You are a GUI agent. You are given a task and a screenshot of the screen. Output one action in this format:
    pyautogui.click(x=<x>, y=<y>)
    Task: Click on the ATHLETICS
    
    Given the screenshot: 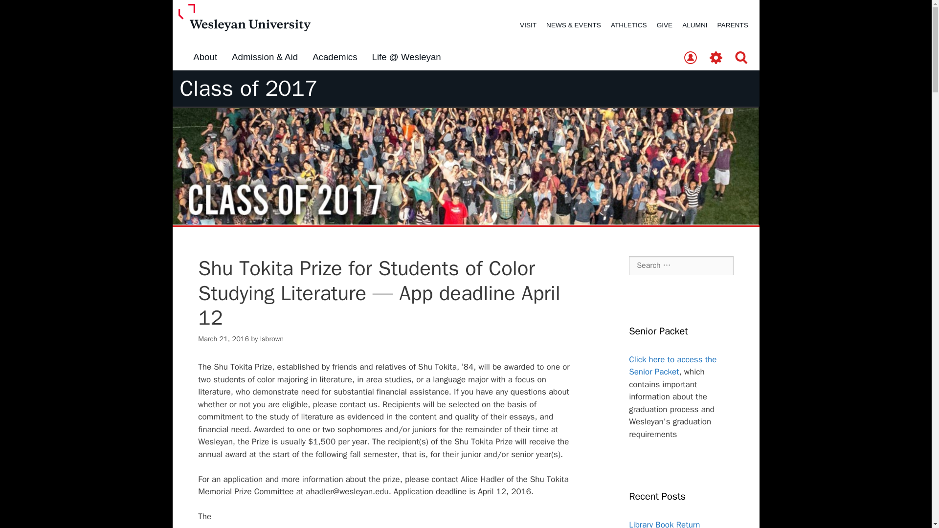 What is the action you would take?
    pyautogui.click(x=628, y=25)
    